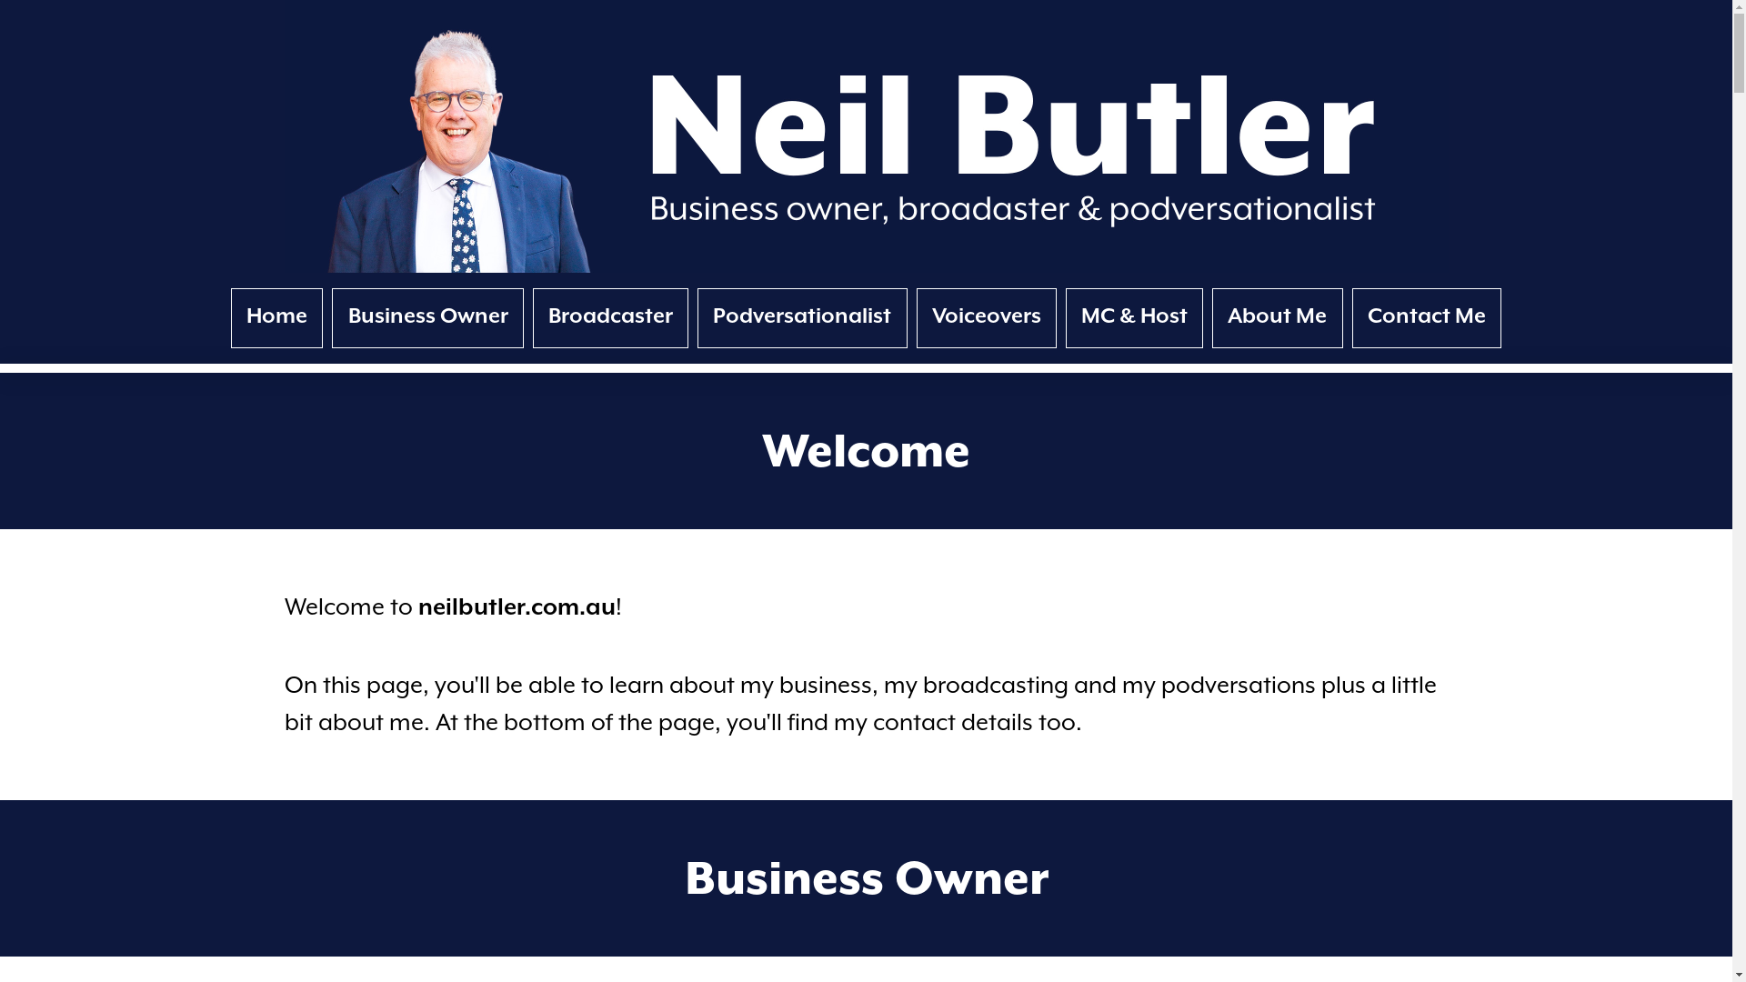 The width and height of the screenshot is (1746, 982). What do you see at coordinates (276, 318) in the screenshot?
I see `Home` at bounding box center [276, 318].